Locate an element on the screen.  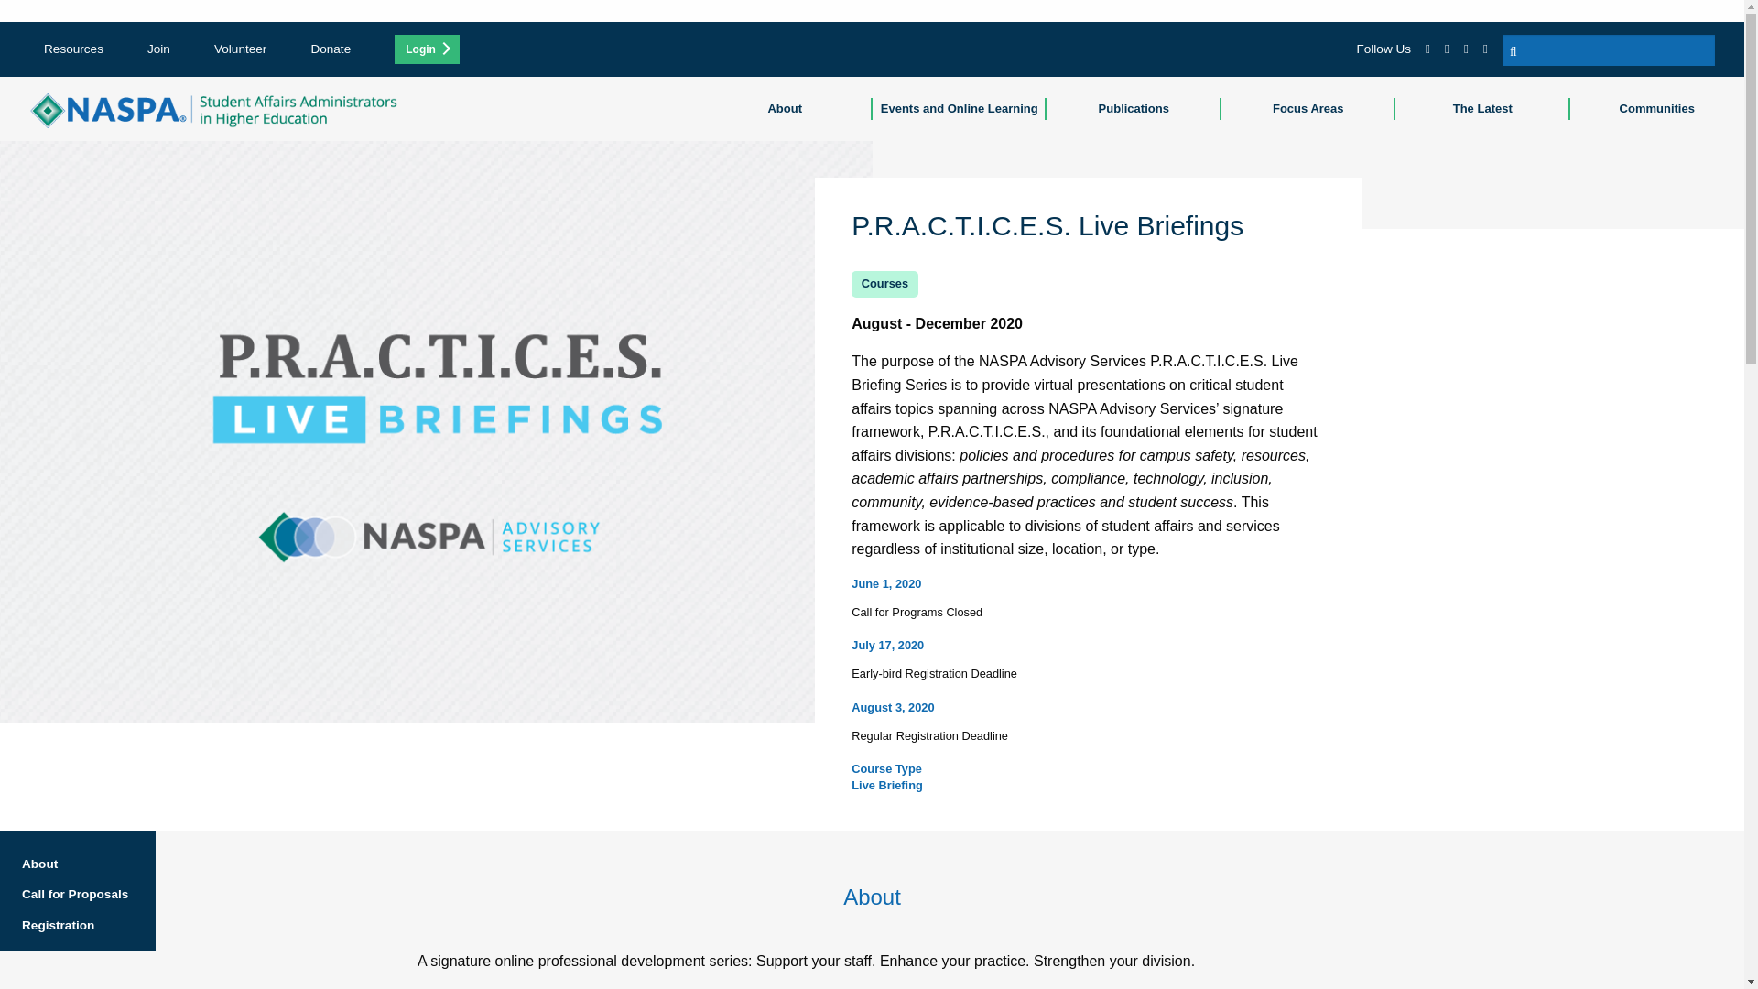
Login is located at coordinates (427, 49).